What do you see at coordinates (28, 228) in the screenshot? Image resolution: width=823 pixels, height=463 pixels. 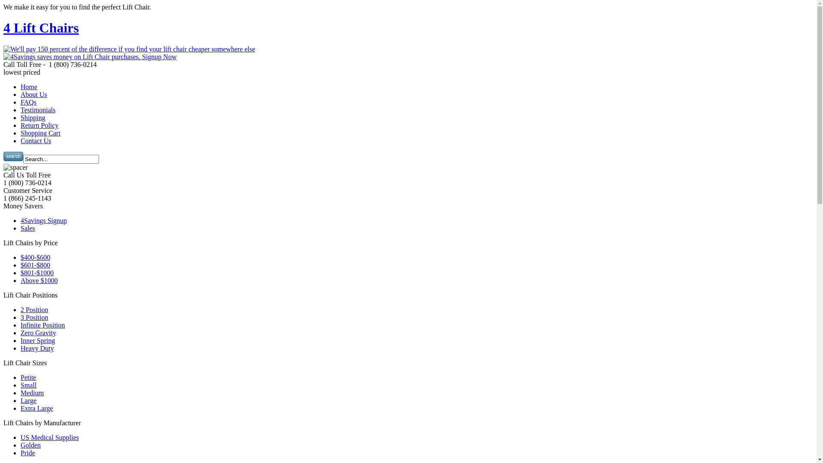 I see `Sales` at bounding box center [28, 228].